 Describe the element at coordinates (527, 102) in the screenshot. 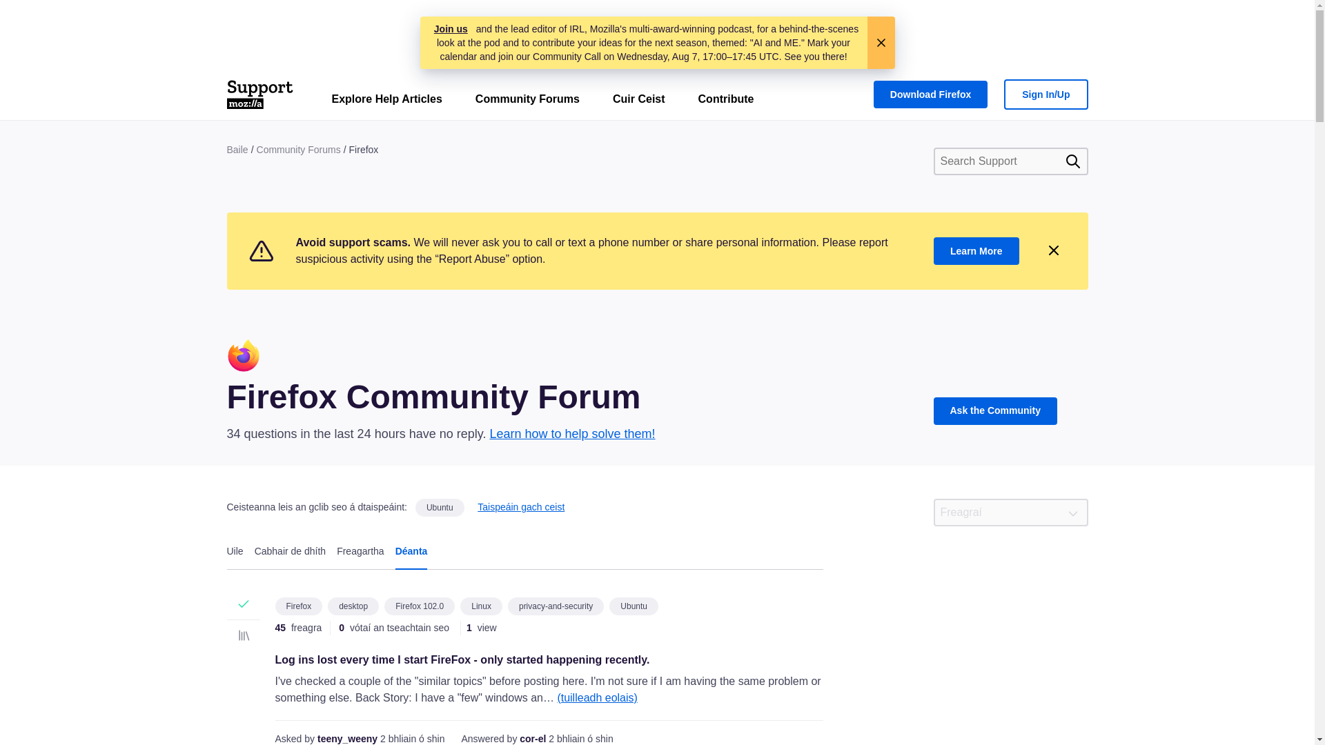

I see `Community Forums` at that location.